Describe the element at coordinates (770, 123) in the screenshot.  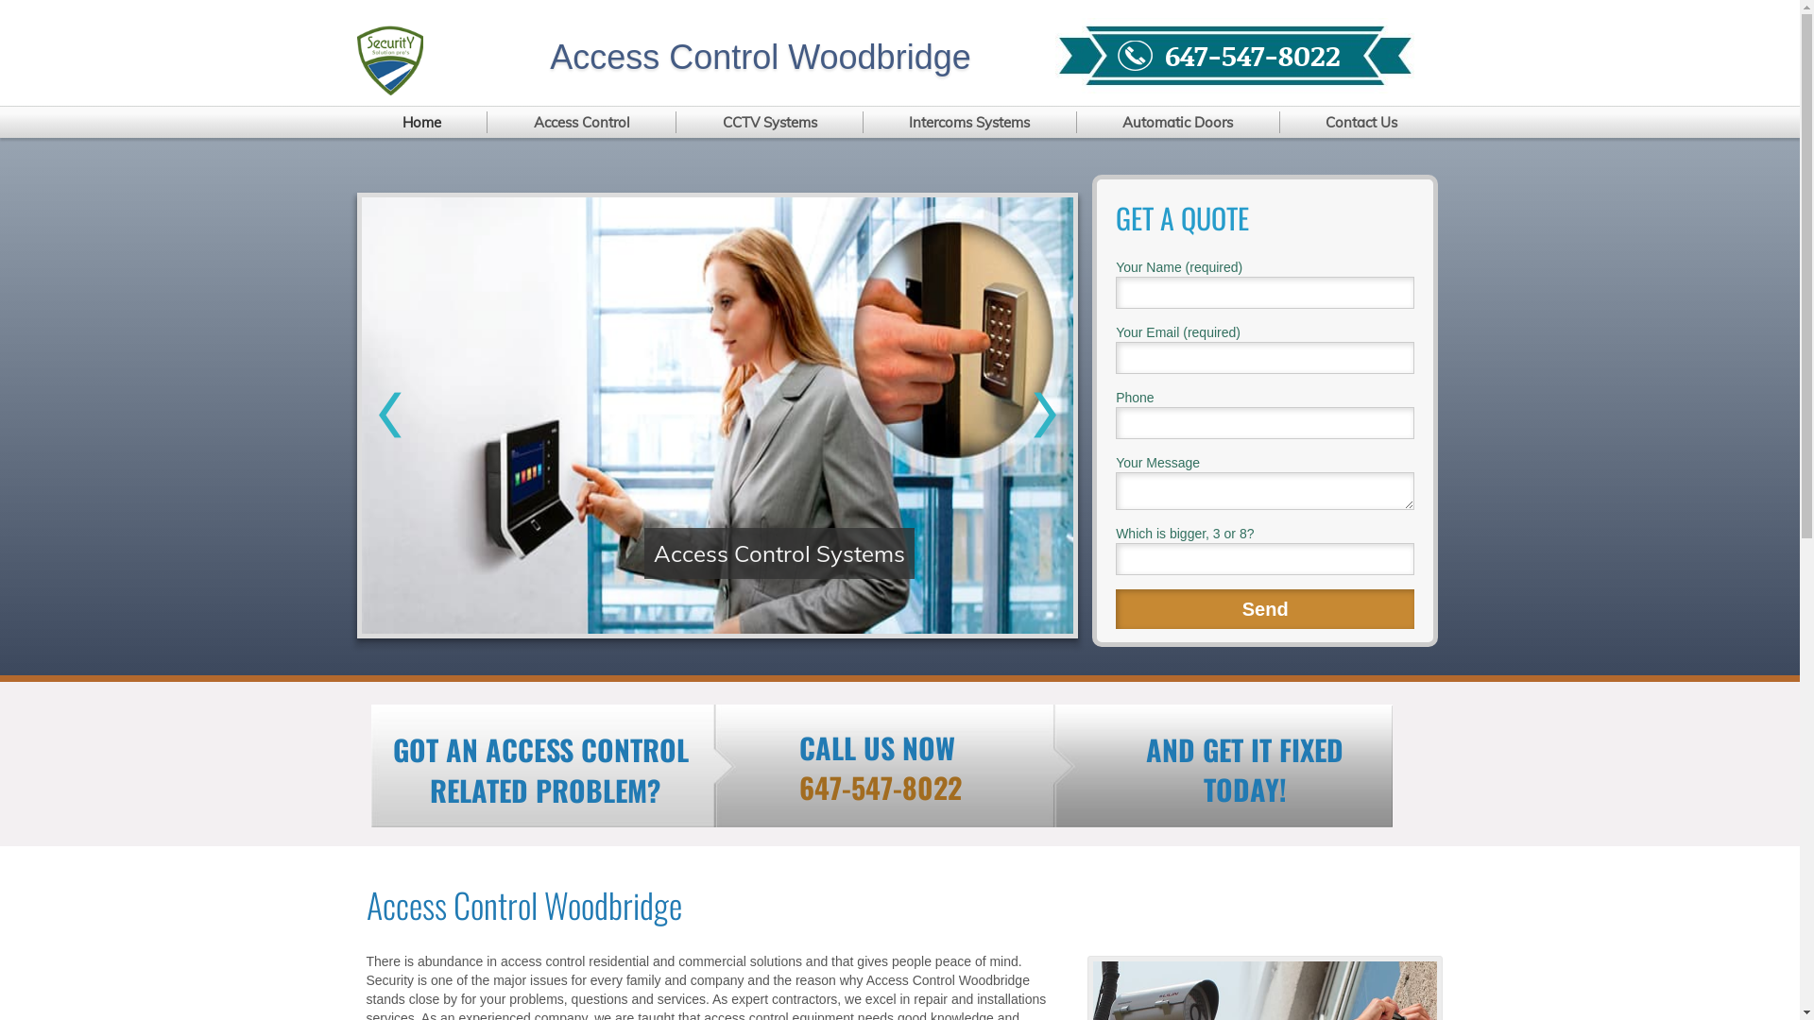
I see `CCTV Systems` at that location.